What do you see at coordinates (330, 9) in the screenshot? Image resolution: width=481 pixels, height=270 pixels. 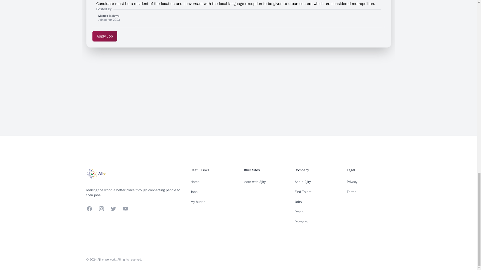 I see `5` at bounding box center [330, 9].